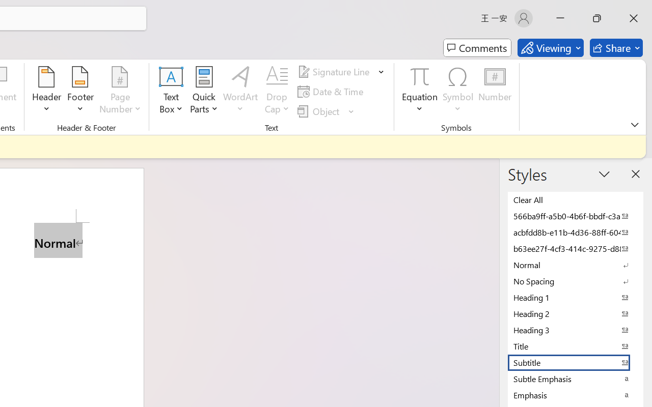 The image size is (652, 407). Describe the element at coordinates (495, 92) in the screenshot. I see `Number...` at that location.